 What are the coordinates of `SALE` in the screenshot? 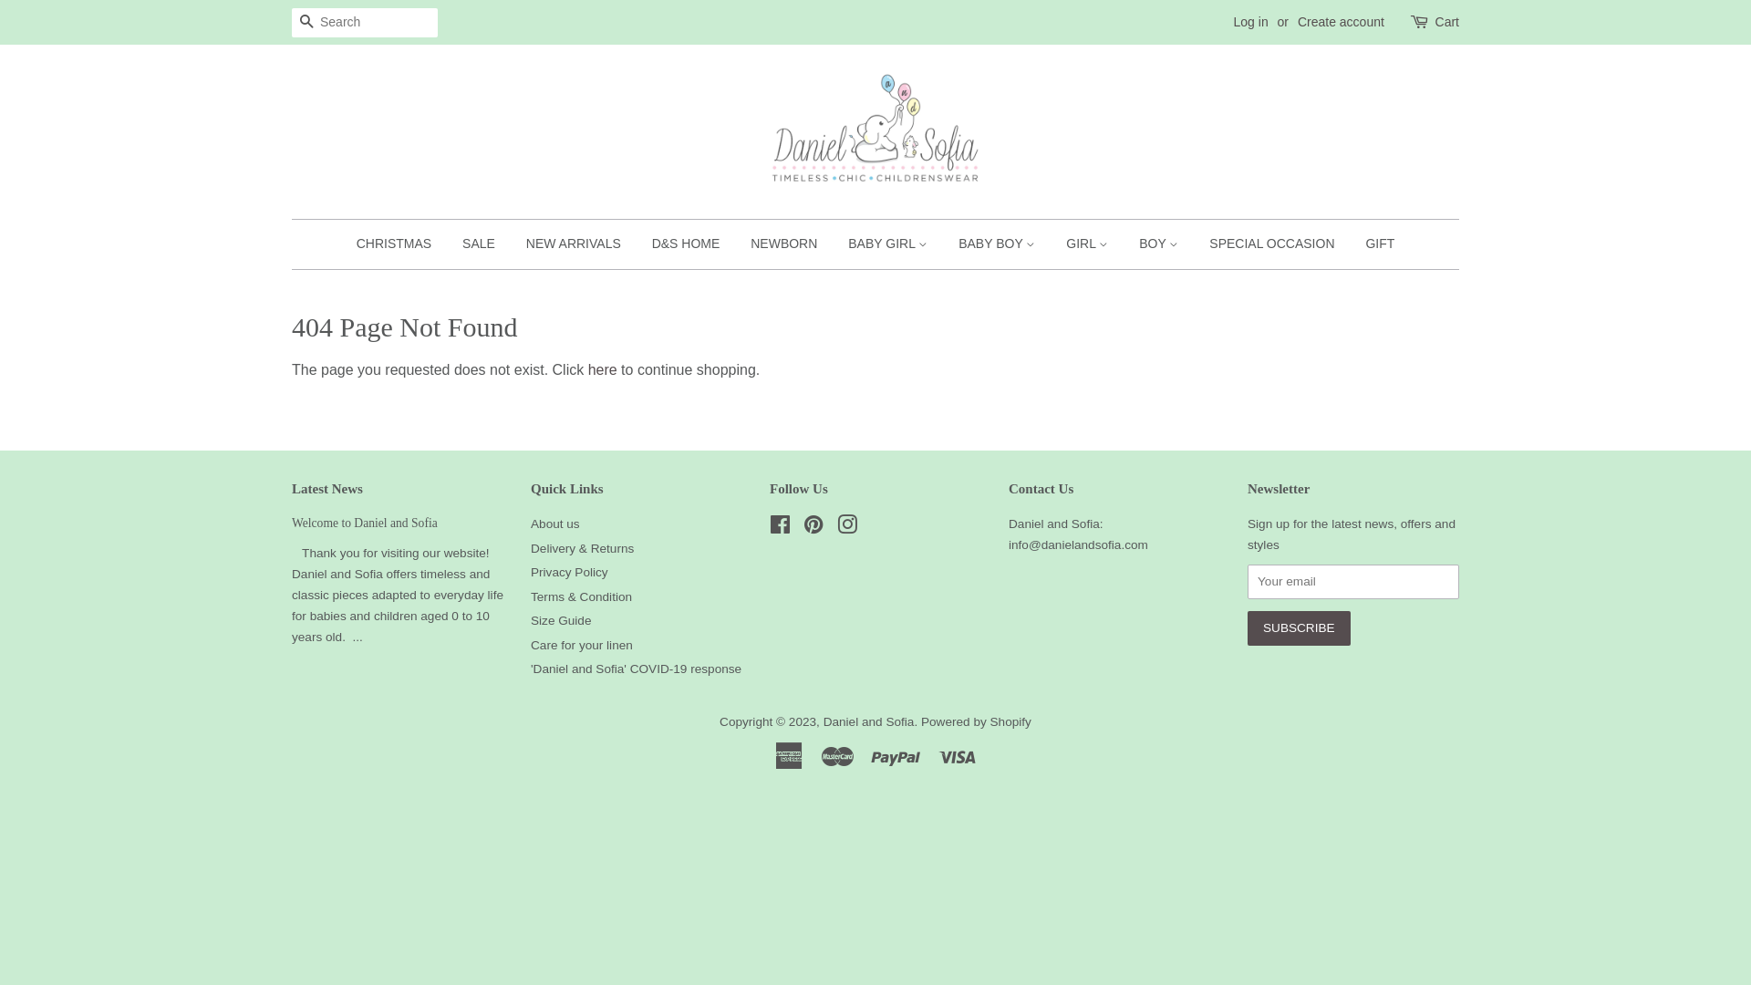 It's located at (478, 244).